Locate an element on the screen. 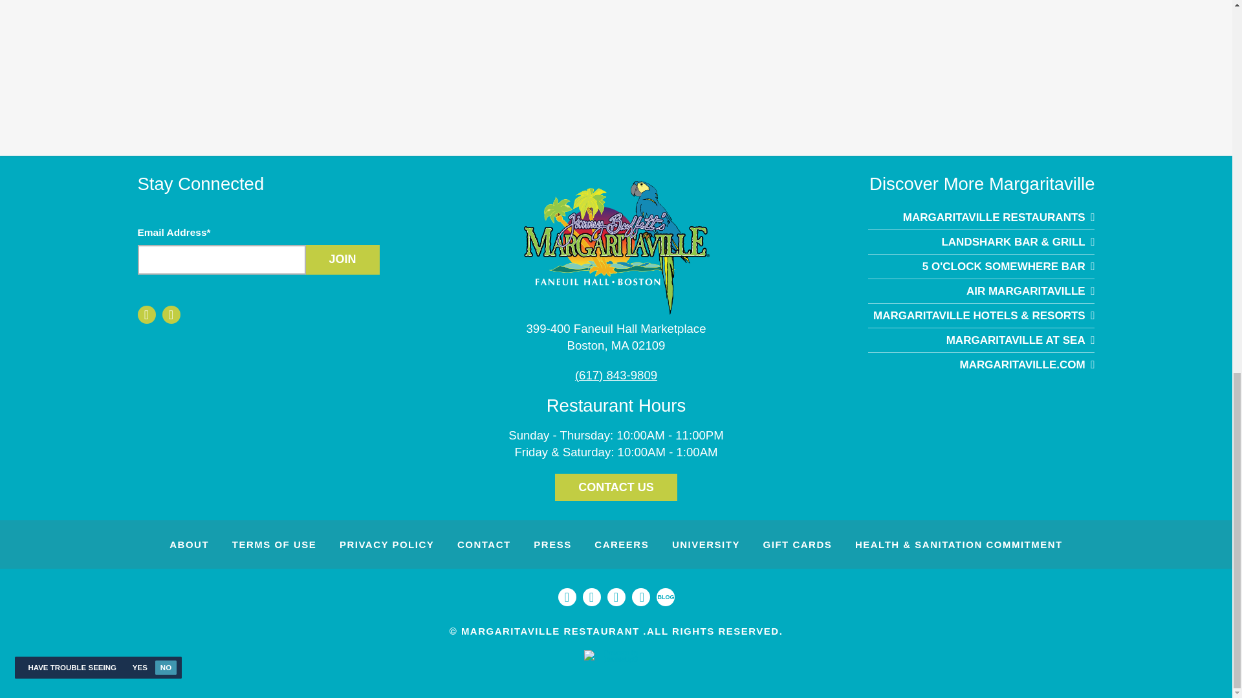 This screenshot has height=698, width=1242. 5 O'CLOCK SOMEWHERE BAR is located at coordinates (981, 266).